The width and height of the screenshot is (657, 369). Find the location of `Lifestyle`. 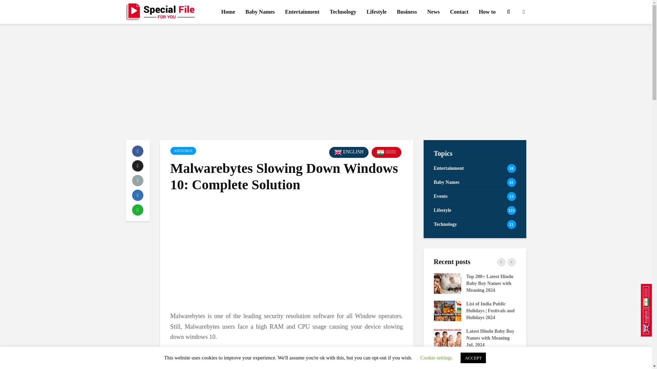

Lifestyle is located at coordinates (376, 12).